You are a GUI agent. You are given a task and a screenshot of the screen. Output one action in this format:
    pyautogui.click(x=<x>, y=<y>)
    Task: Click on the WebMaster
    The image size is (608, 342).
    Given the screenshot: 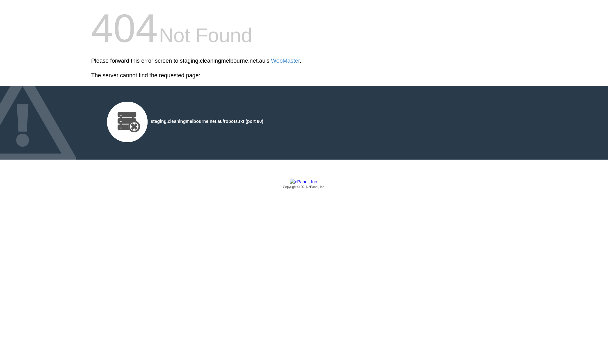 What is the action you would take?
    pyautogui.click(x=286, y=61)
    